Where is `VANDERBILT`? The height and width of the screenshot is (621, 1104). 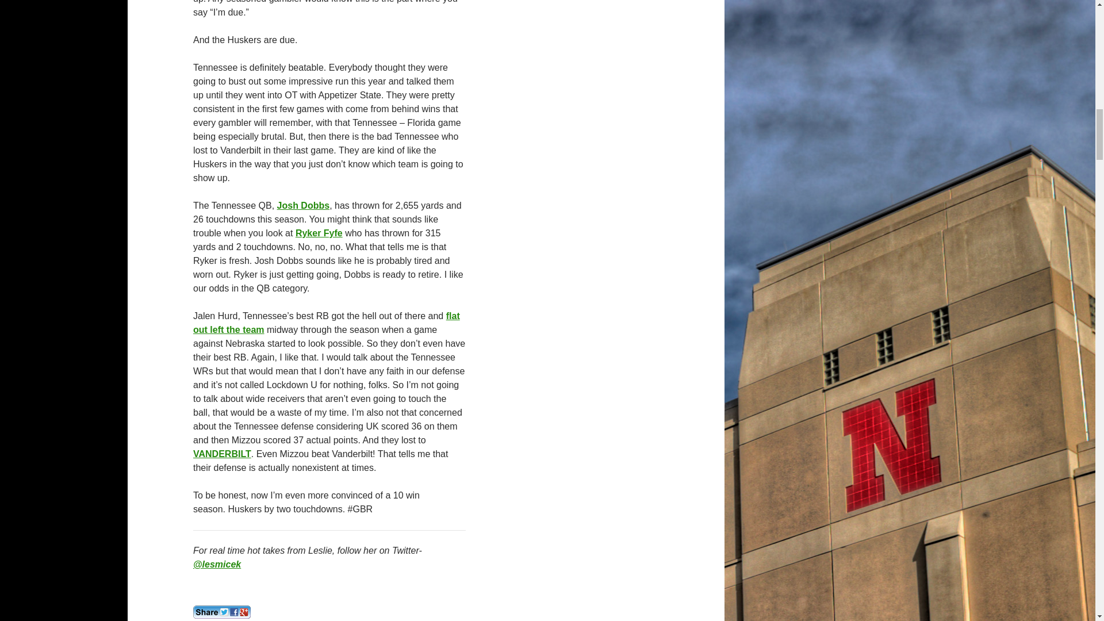 VANDERBILT is located at coordinates (222, 454).